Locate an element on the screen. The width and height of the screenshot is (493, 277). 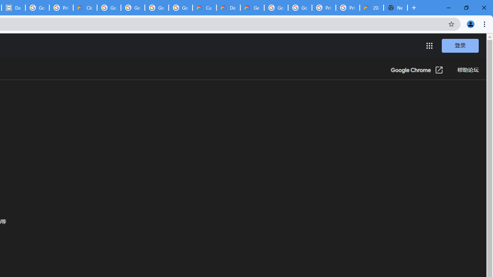
Google Workspace - Specific Terms is located at coordinates (156, 8).